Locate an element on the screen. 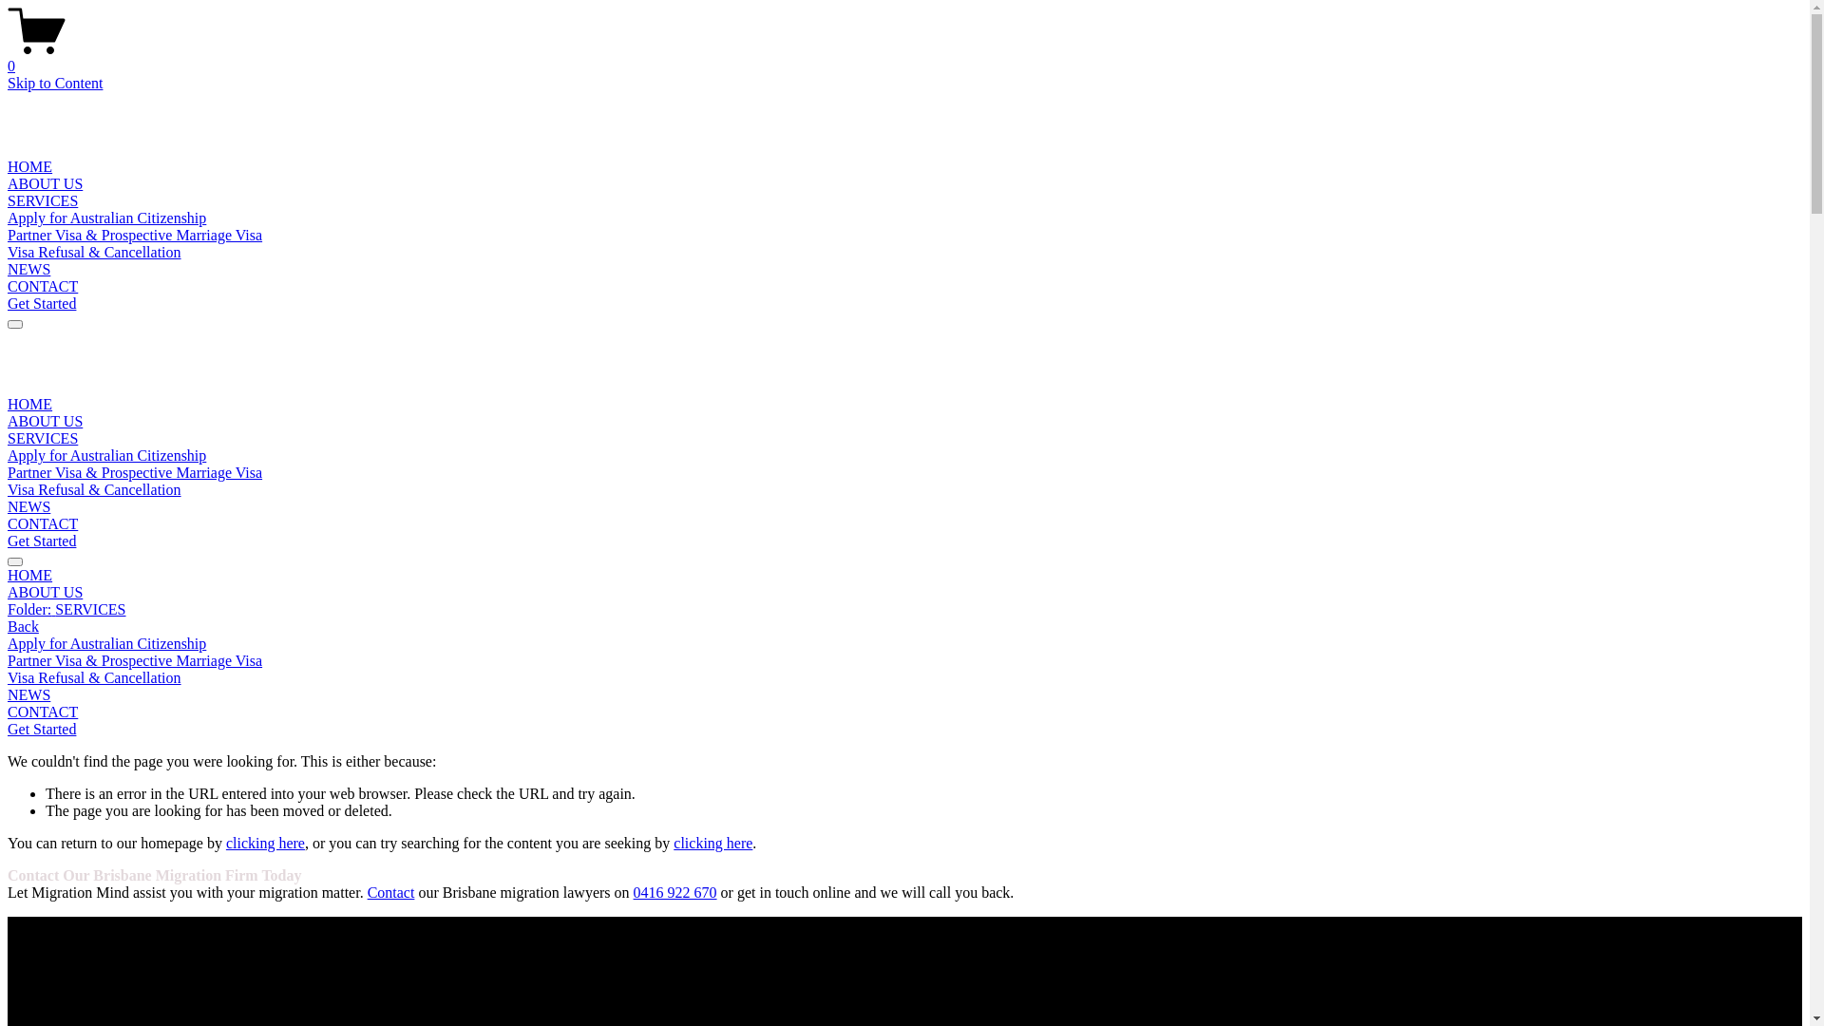  clicking here is located at coordinates (266, 844).